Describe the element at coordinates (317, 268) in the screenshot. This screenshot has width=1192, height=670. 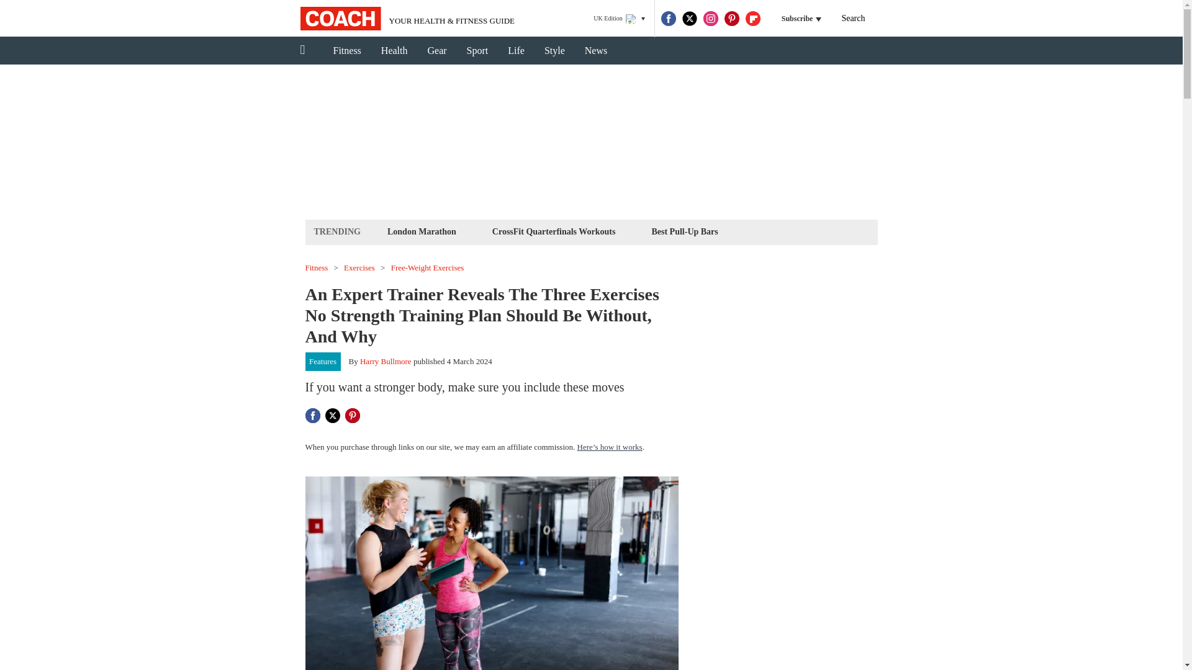
I see `Fitness` at that location.